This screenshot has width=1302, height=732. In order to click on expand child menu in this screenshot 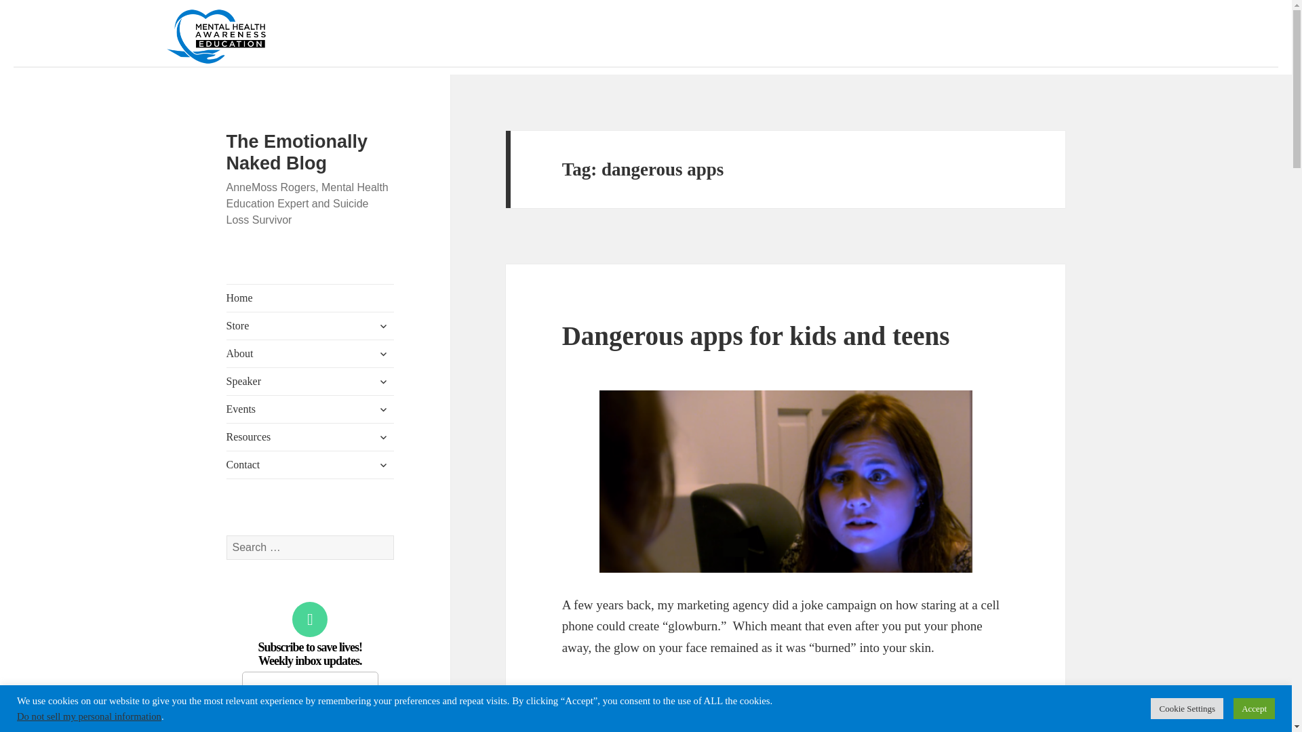, I will do `click(383, 325)`.